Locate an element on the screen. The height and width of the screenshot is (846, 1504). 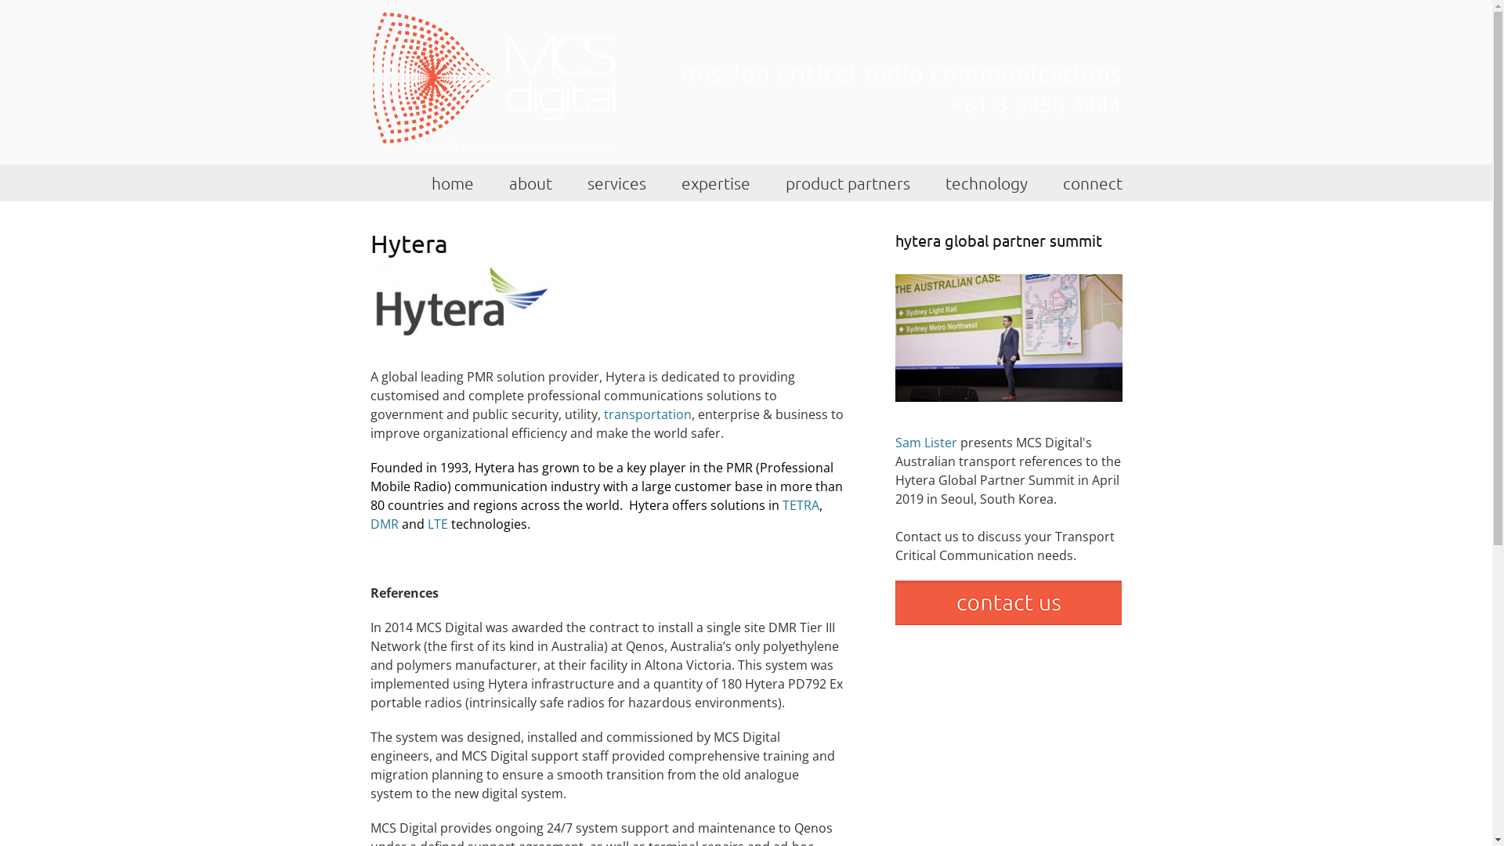
services is located at coordinates (617, 183).